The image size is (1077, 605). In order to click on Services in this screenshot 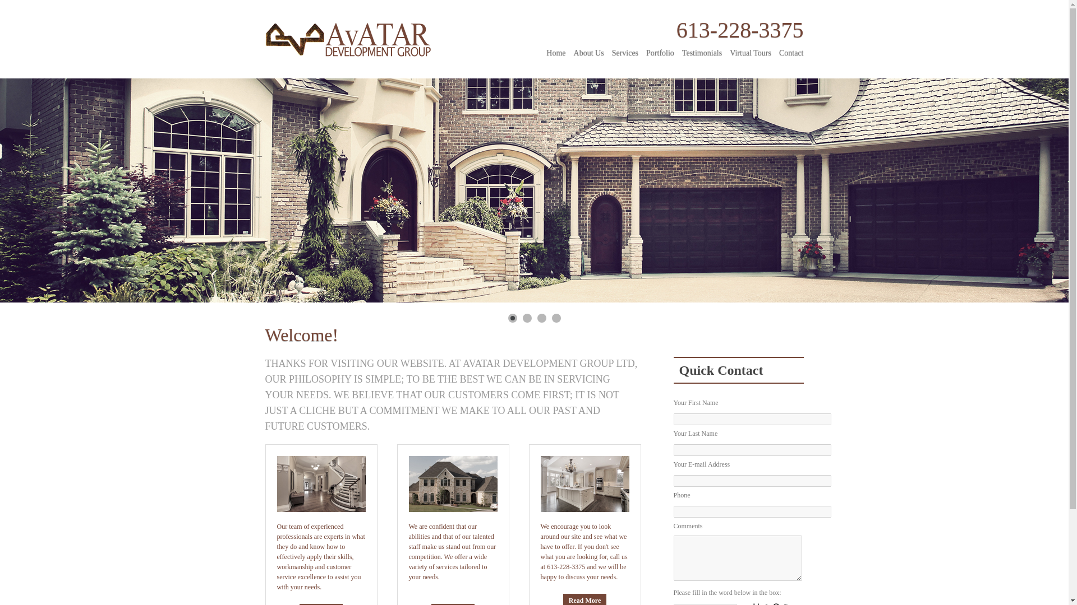, I will do `click(622, 50)`.